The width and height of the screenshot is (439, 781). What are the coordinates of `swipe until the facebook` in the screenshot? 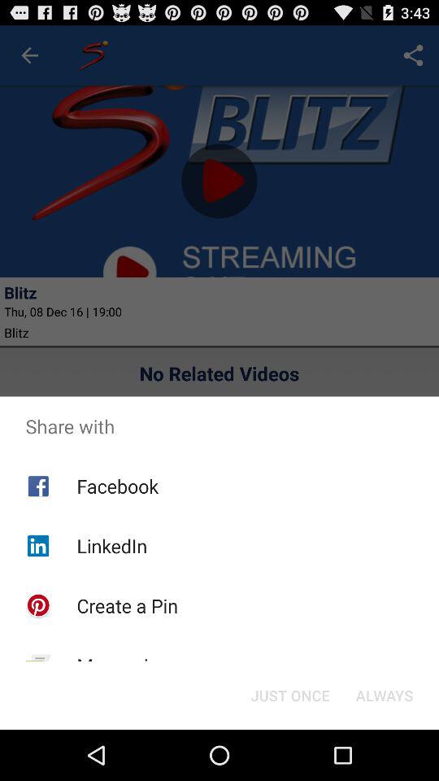 It's located at (117, 486).